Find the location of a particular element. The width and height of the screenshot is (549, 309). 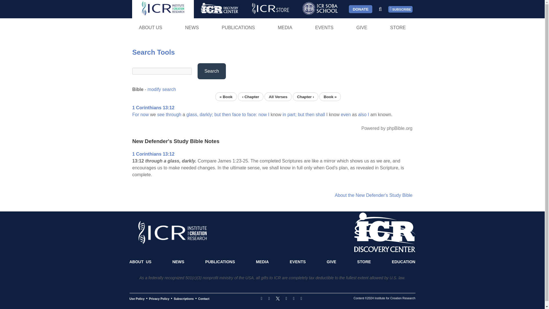

SUBSCRIBE is located at coordinates (400, 9).